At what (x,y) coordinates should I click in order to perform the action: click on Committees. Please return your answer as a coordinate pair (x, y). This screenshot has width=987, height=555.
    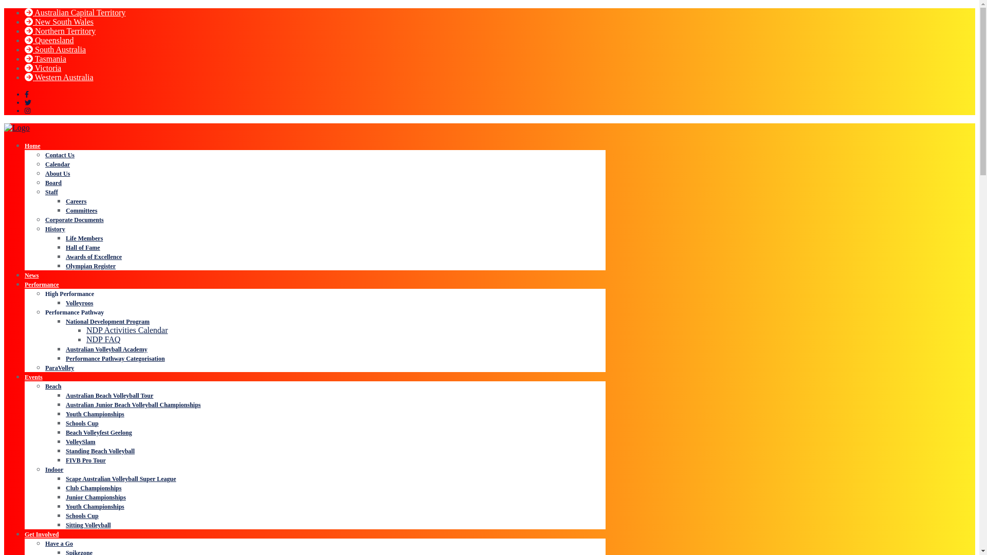
    Looking at the image, I should click on (81, 211).